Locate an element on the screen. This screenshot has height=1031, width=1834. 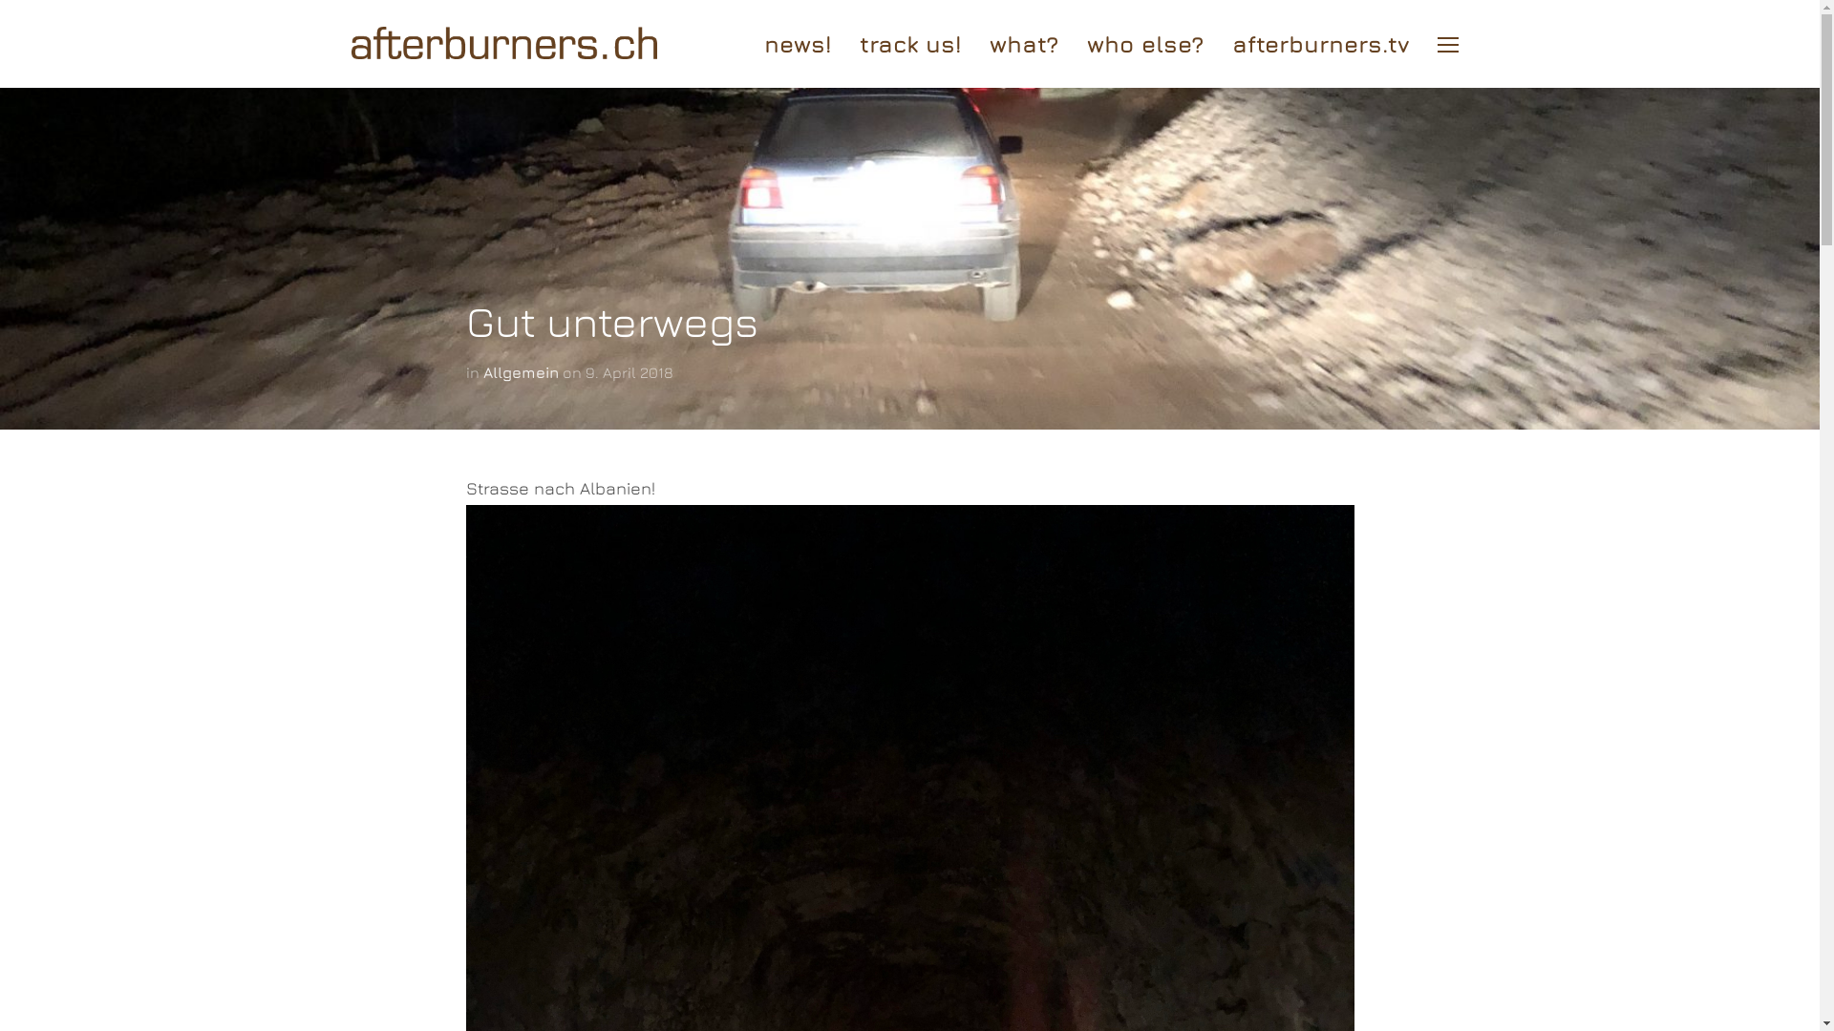
TOGGLE SIDEBAR & NAVIGATION is located at coordinates (1448, 45).